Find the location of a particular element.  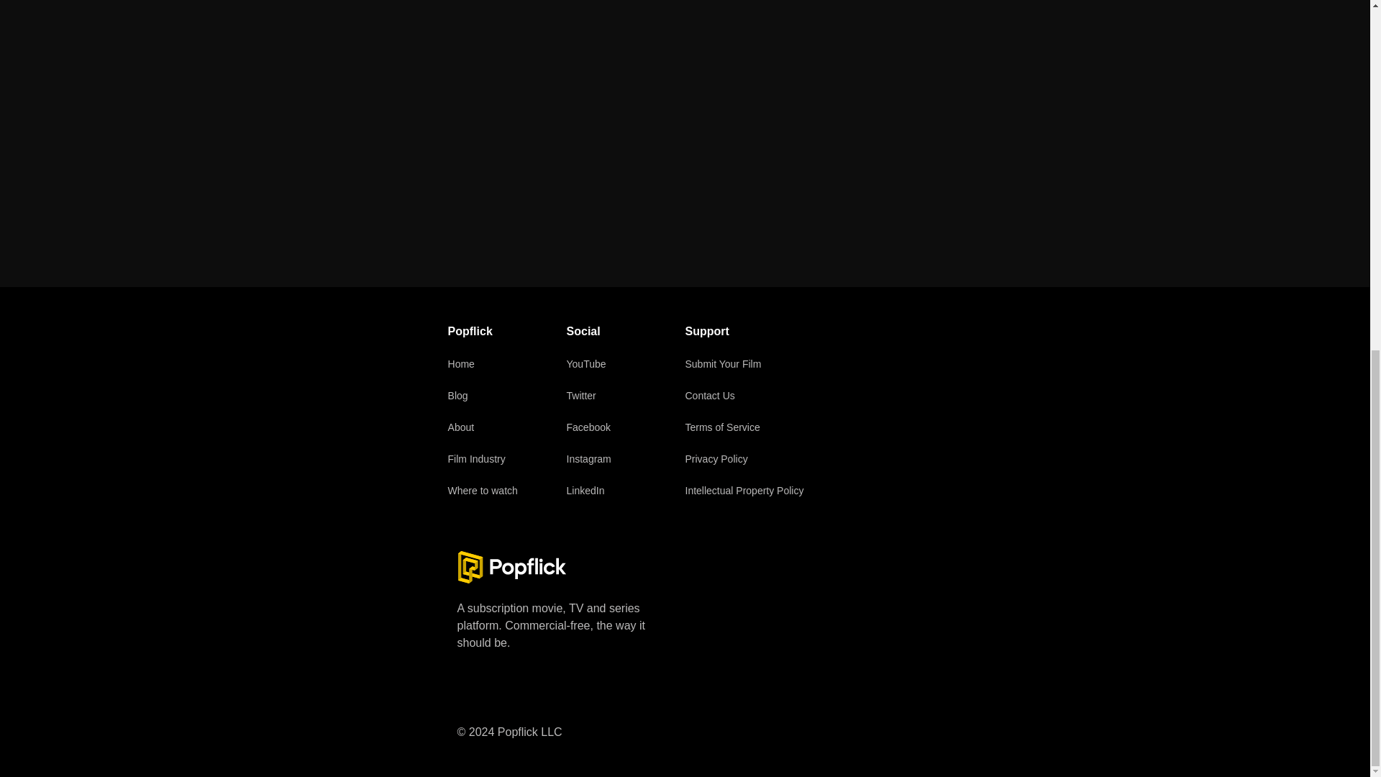

Blog is located at coordinates (457, 396).